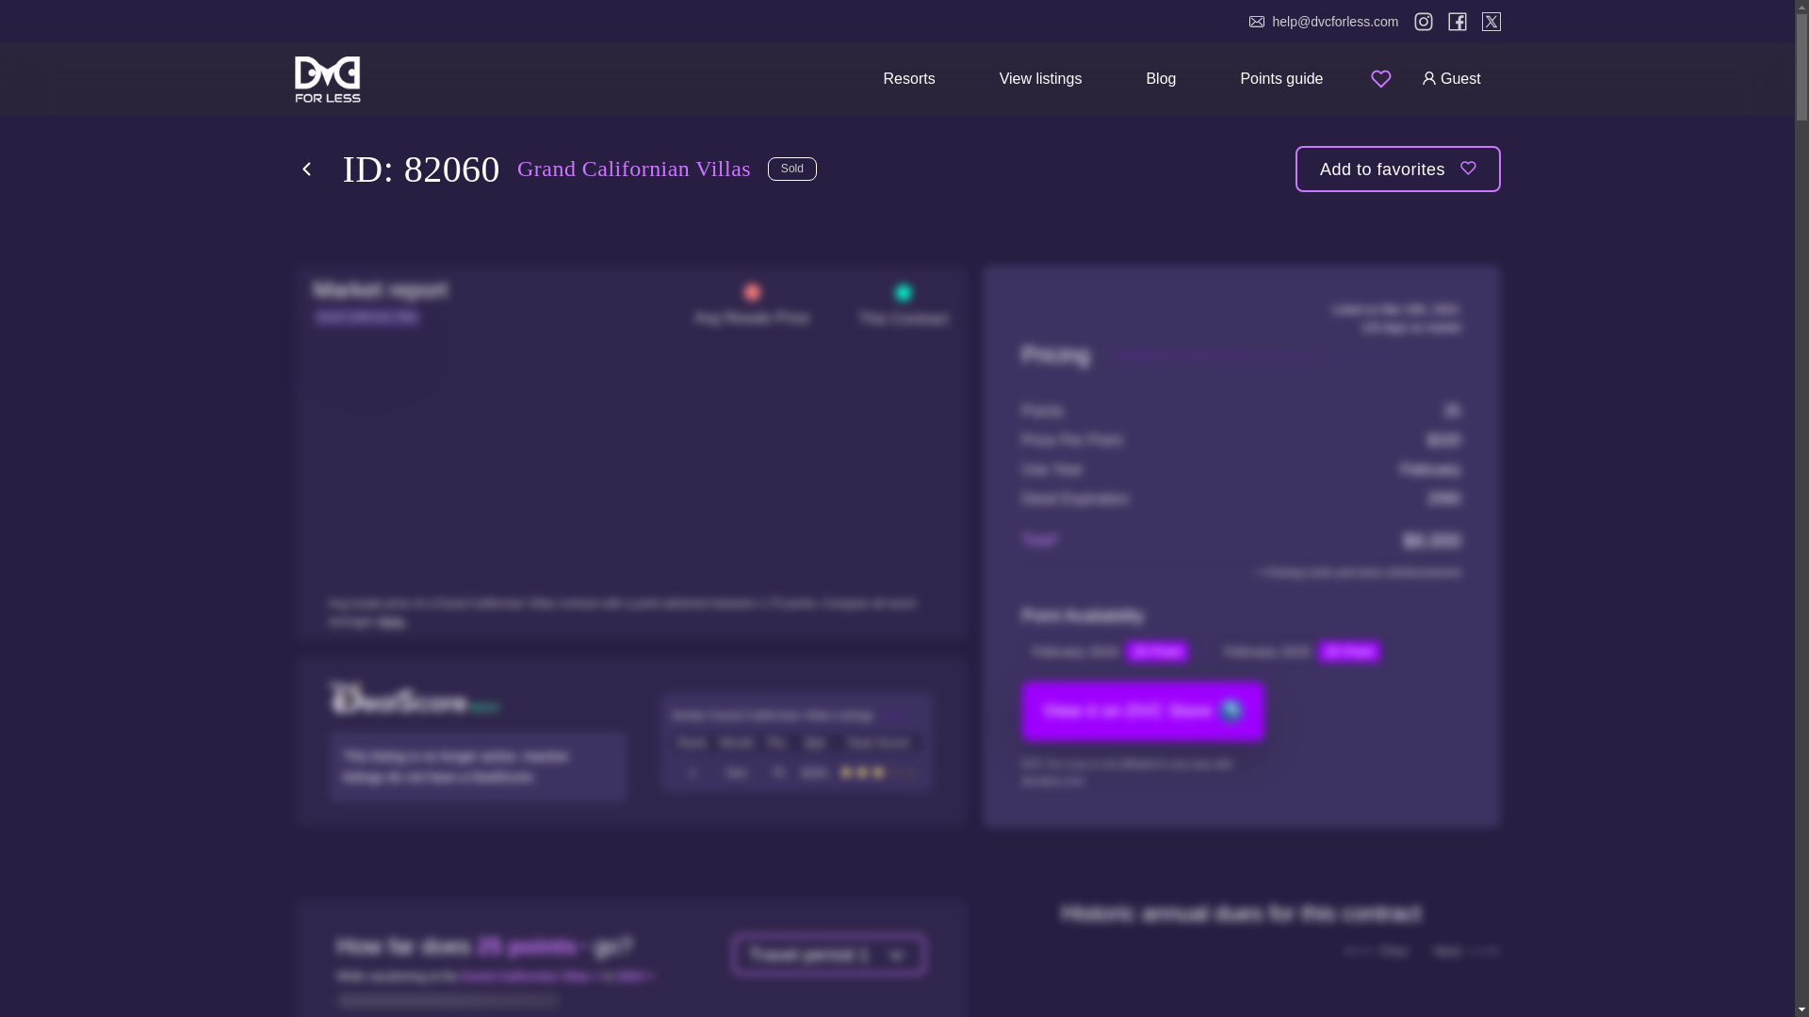  What do you see at coordinates (828, 954) in the screenshot?
I see `Travel period 1` at bounding box center [828, 954].